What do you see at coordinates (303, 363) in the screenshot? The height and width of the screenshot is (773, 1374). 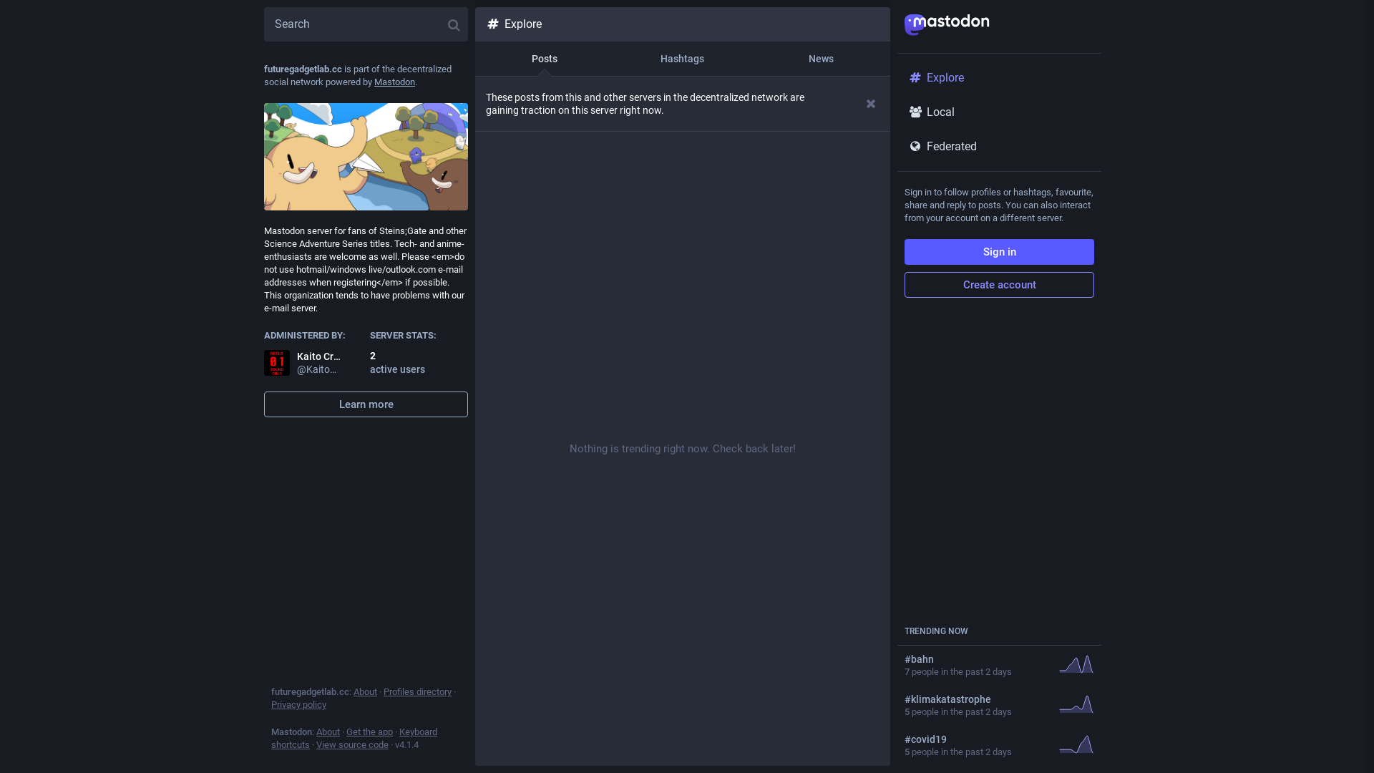 I see `Kaito Cross
@KaitoCross` at bounding box center [303, 363].